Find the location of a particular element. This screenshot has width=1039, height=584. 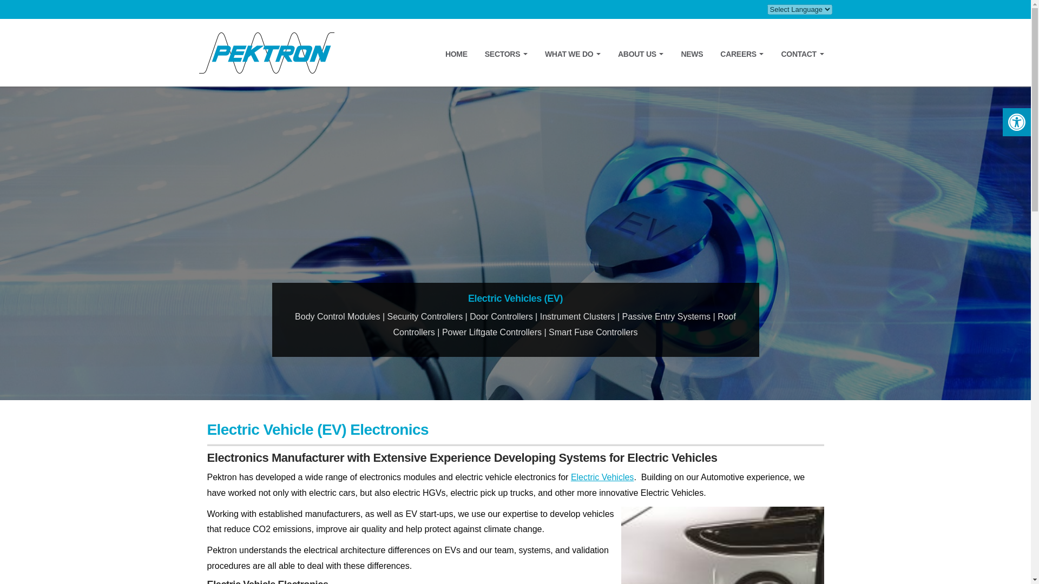

Home is located at coordinates (456, 54).